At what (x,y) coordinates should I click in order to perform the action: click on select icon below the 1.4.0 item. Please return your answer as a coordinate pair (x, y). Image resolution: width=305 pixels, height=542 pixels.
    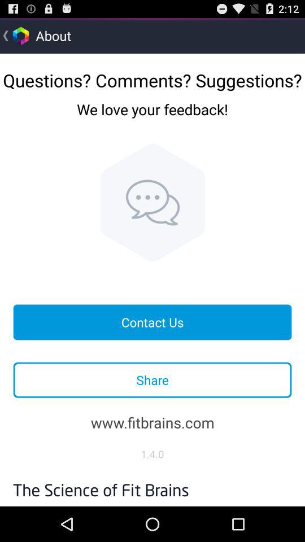
    Looking at the image, I should click on (152, 487).